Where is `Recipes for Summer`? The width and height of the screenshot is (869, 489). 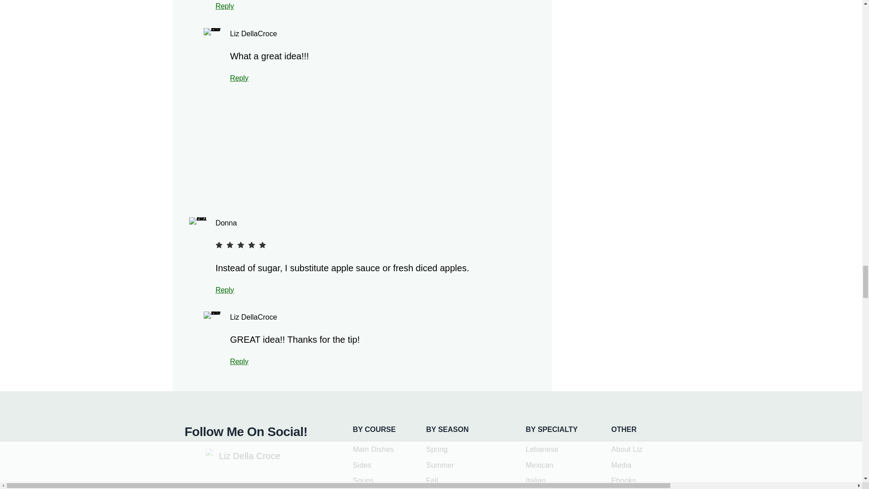 Recipes for Summer is located at coordinates (440, 465).